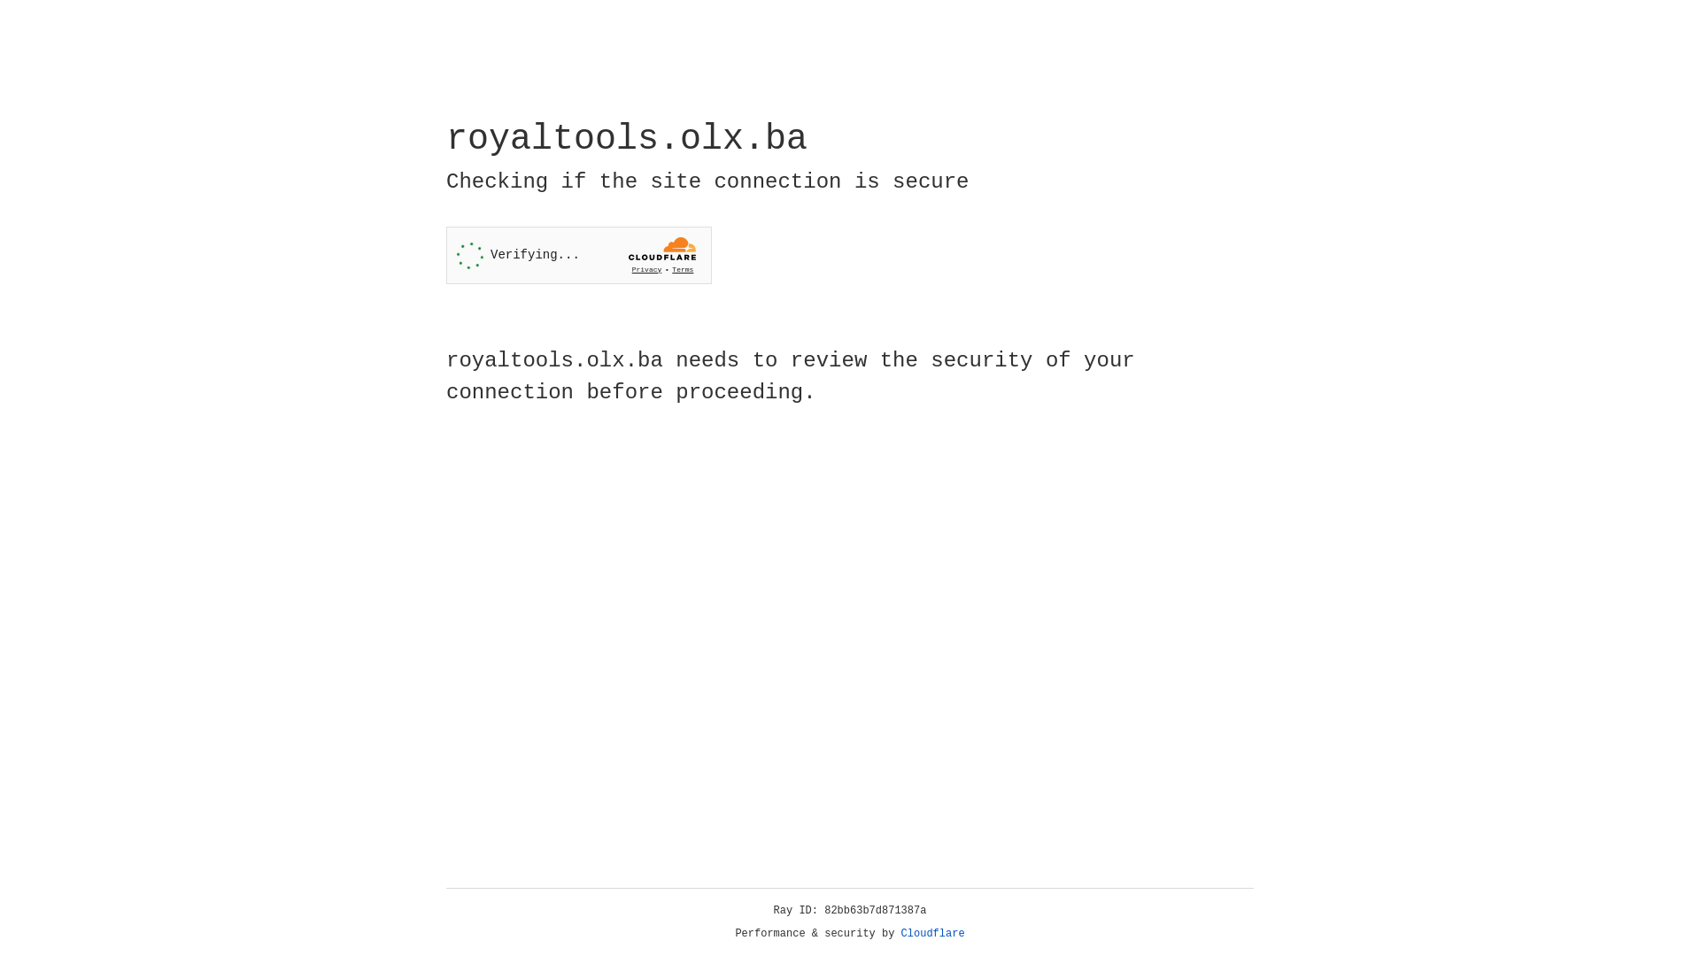 Image resolution: width=1700 pixels, height=956 pixels. I want to click on Widget containing a Cloudflare security challenge, so click(579, 255).